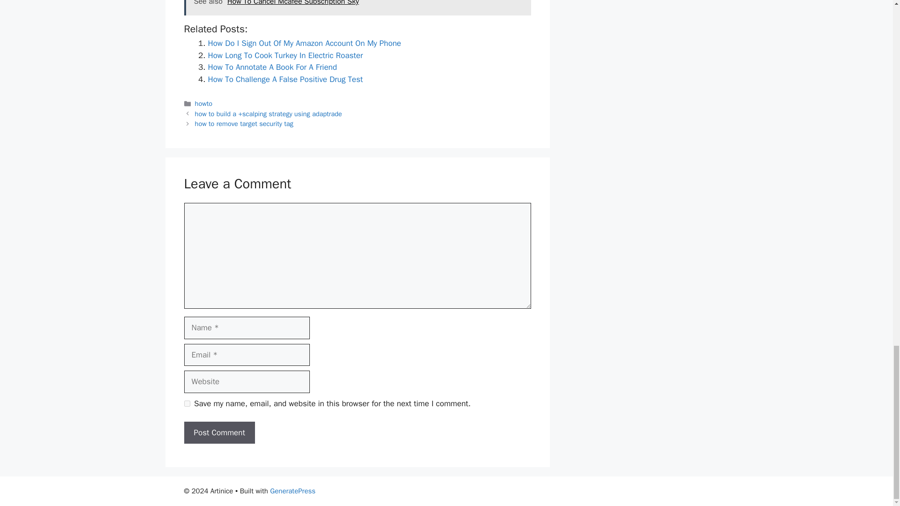 This screenshot has width=900, height=506. I want to click on How Do I Sign Out Of My Amazon Account On My Phone, so click(305, 43).